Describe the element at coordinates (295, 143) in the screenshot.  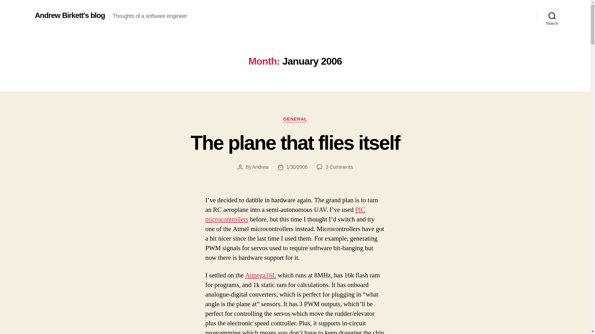
I see `Search` at that location.